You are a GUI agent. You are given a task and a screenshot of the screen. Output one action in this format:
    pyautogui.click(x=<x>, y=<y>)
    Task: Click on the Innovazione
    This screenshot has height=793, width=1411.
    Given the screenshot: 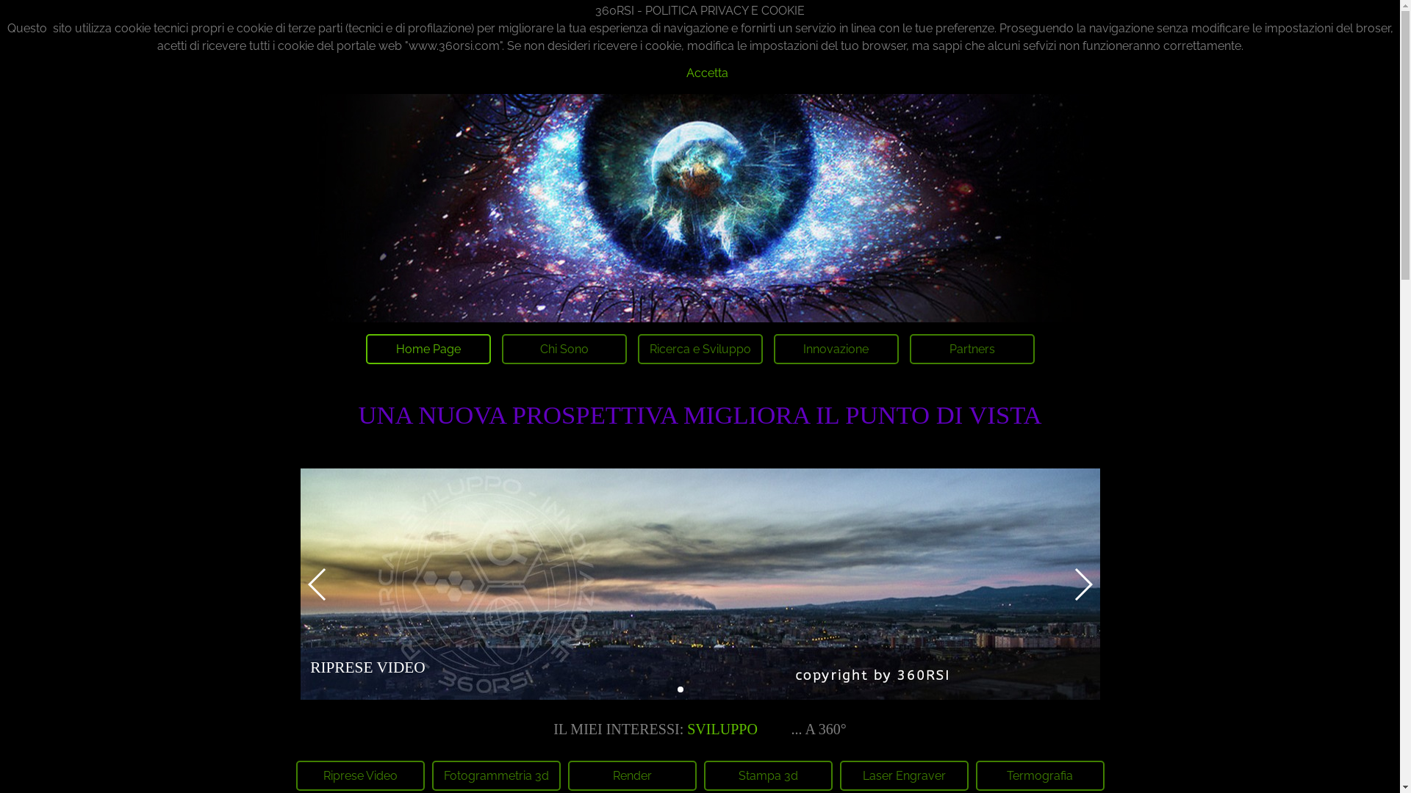 What is the action you would take?
    pyautogui.click(x=836, y=350)
    